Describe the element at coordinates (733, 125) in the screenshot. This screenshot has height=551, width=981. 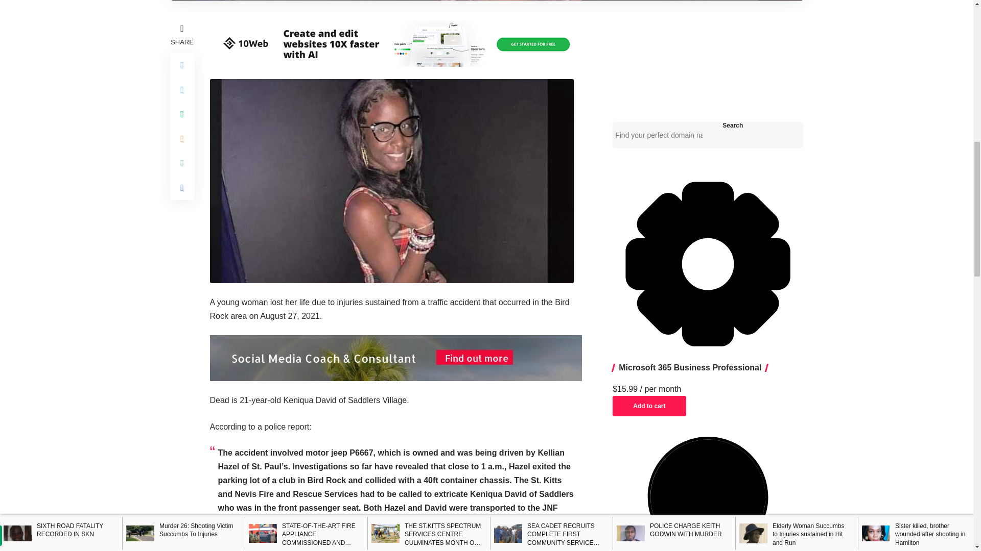
I see `Search` at that location.